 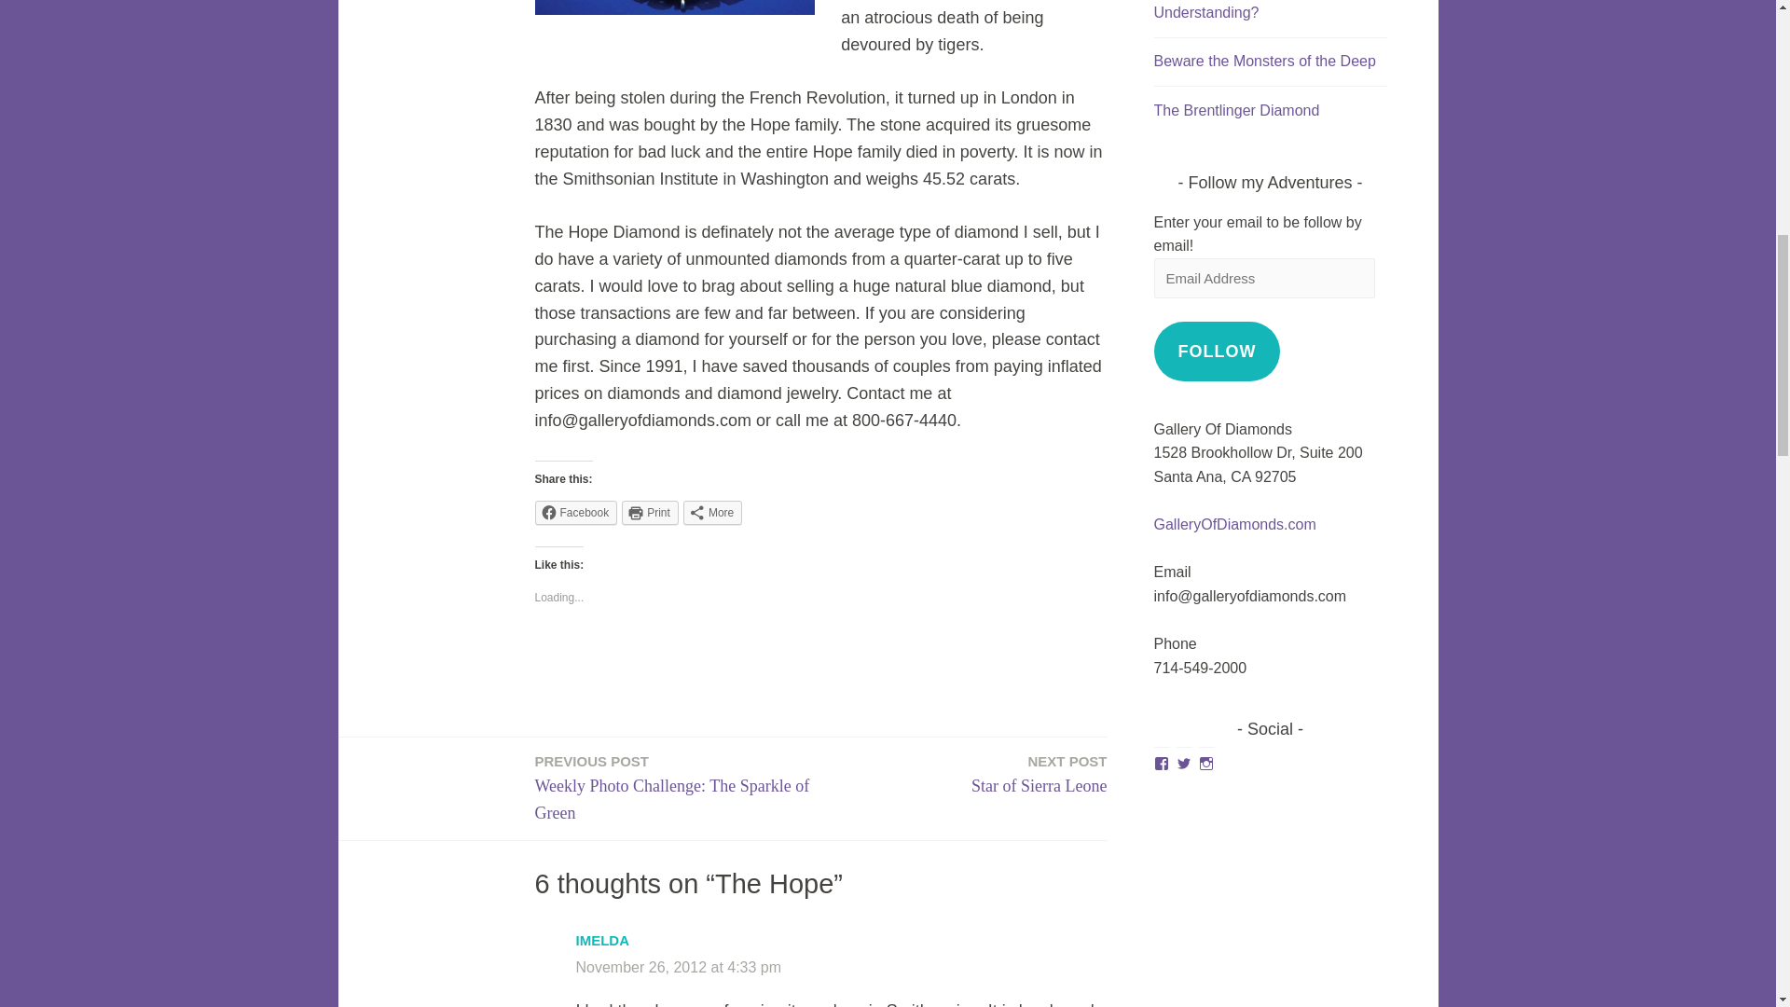 I want to click on Print, so click(x=649, y=512).